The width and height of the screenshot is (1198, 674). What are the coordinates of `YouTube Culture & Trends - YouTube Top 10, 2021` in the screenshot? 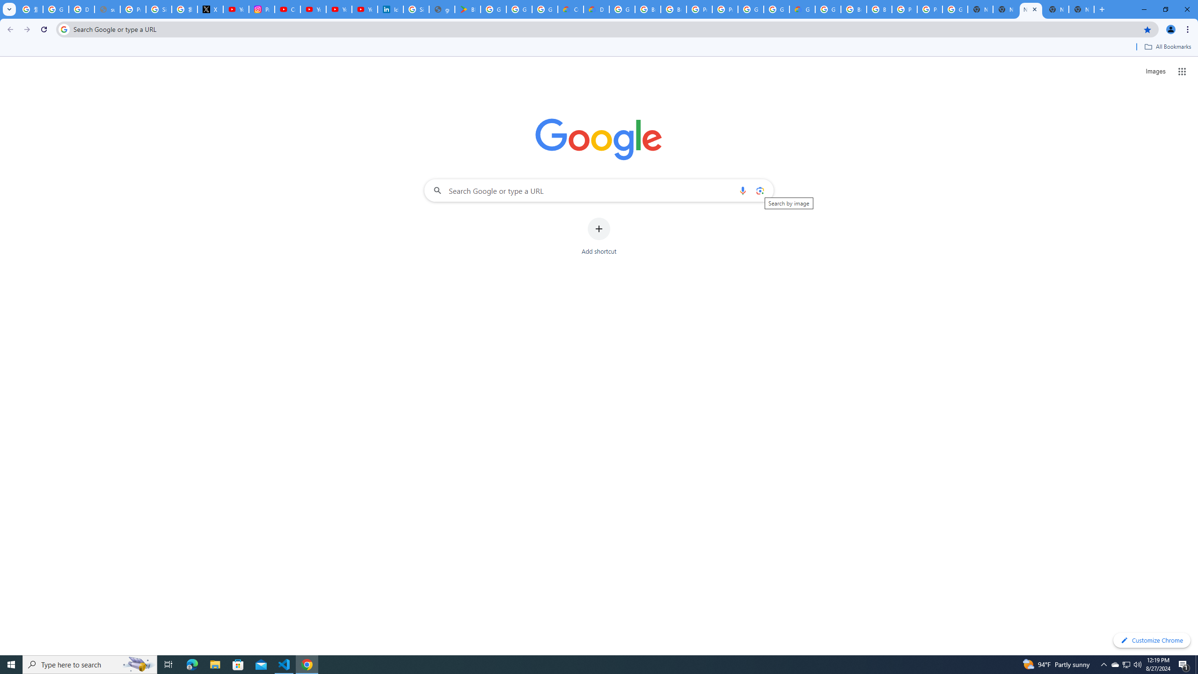 It's located at (365, 9).